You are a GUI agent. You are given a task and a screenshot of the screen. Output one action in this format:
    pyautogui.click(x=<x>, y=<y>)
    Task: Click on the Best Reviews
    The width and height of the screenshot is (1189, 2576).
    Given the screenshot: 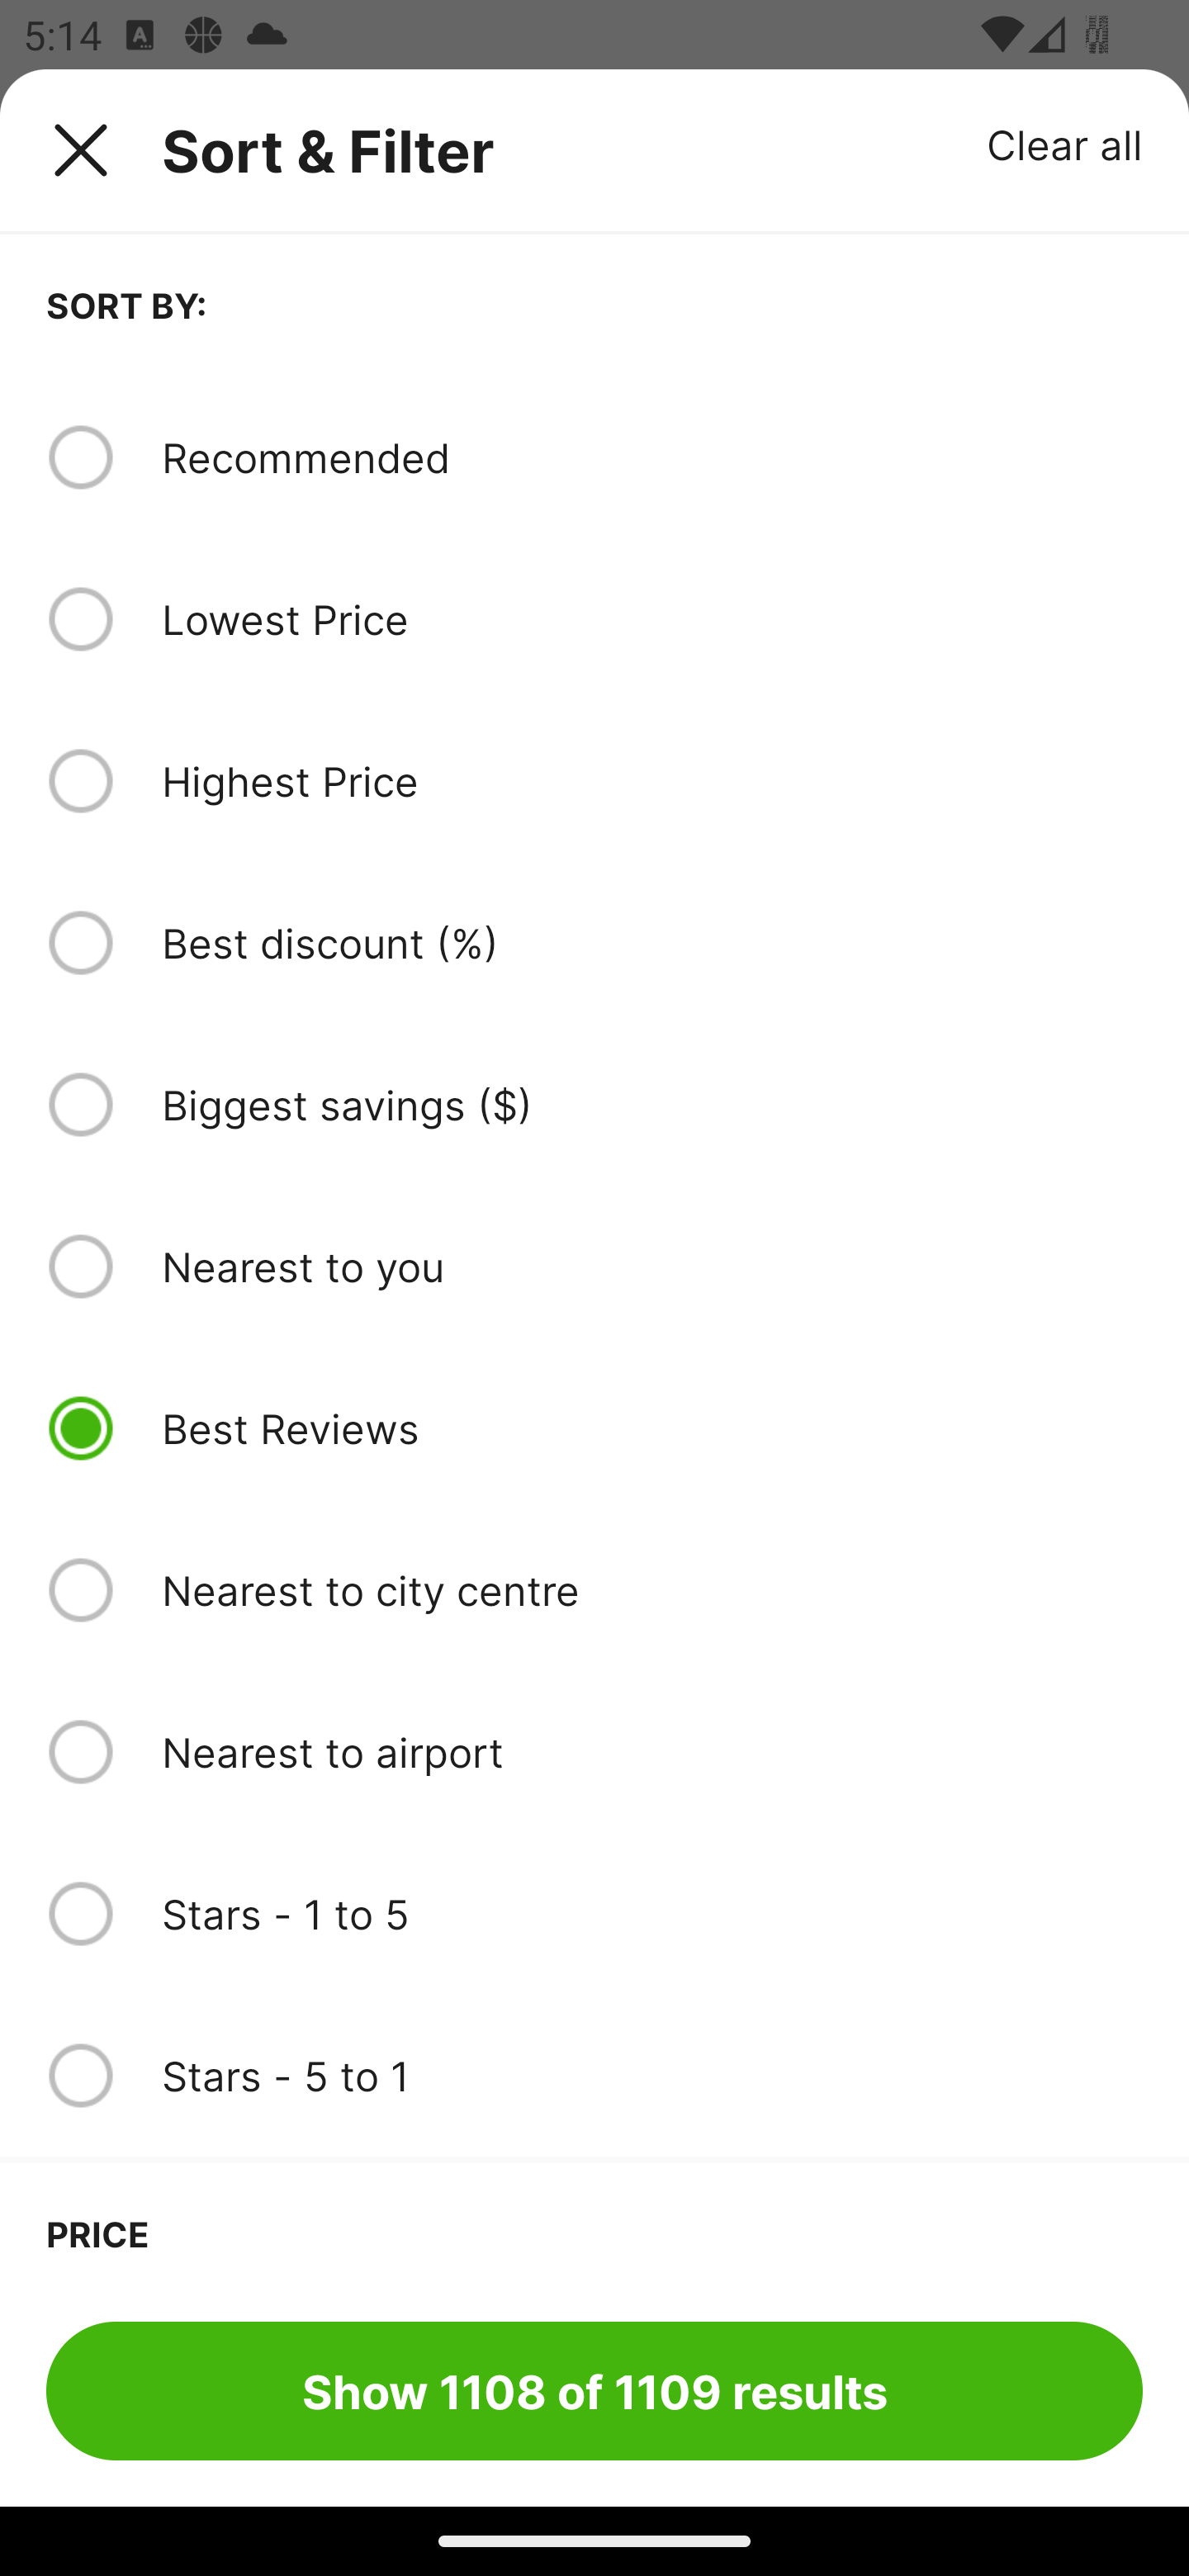 What is the action you would take?
    pyautogui.click(x=651, y=1428)
    